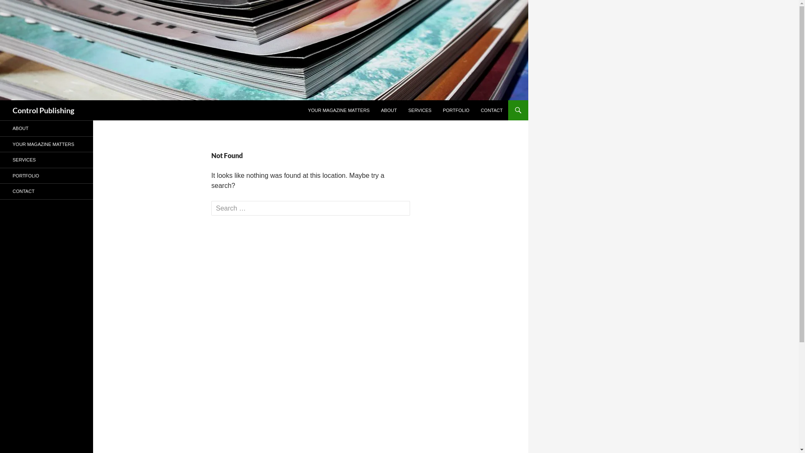 Image resolution: width=805 pixels, height=453 pixels. What do you see at coordinates (456, 110) in the screenshot?
I see `PORTFOLIO` at bounding box center [456, 110].